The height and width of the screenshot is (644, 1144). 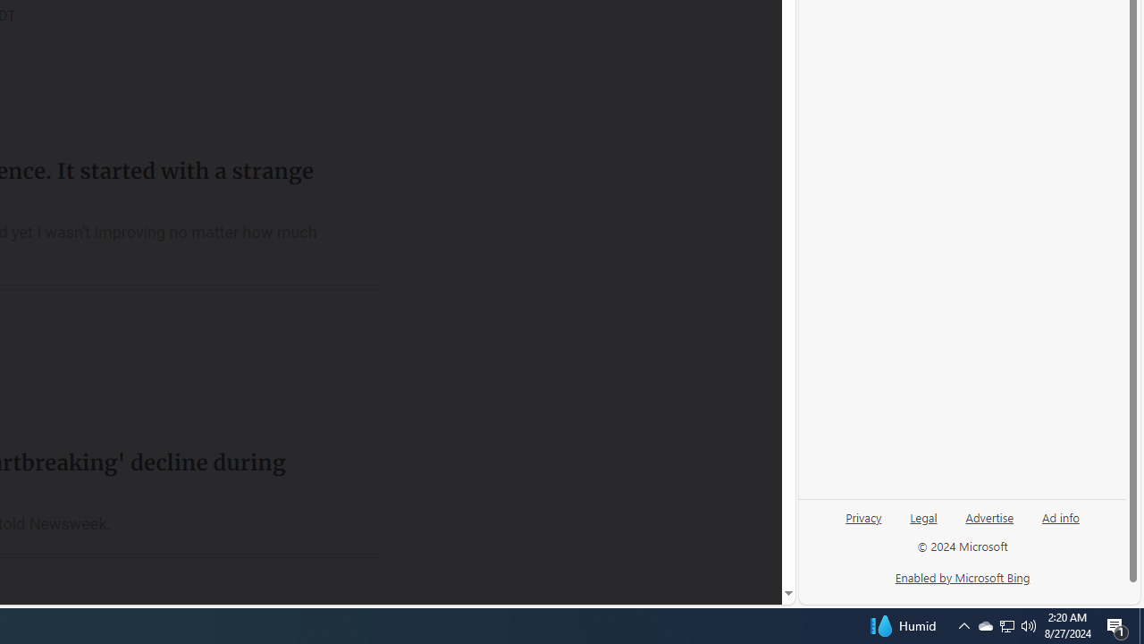 What do you see at coordinates (990, 516) in the screenshot?
I see `Advertise` at bounding box center [990, 516].